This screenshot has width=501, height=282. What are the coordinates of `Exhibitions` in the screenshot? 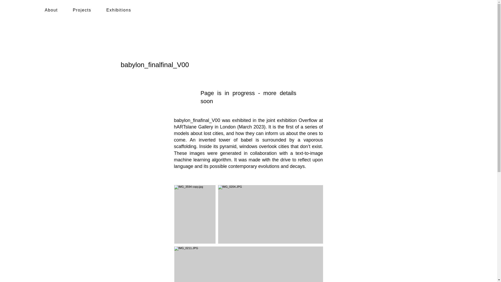 It's located at (119, 10).